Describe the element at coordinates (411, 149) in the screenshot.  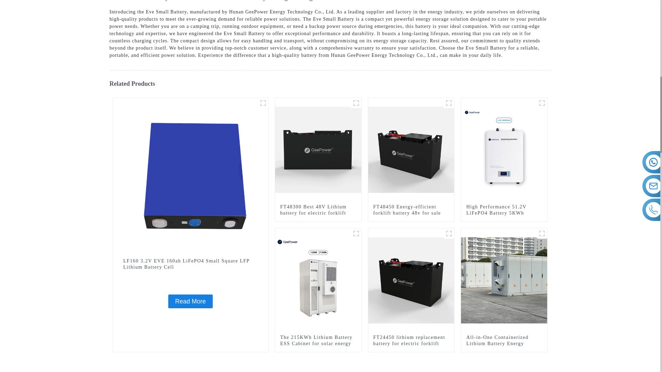
I see `FT48450 Energy-efficient forklift battery 48v for sale` at that location.